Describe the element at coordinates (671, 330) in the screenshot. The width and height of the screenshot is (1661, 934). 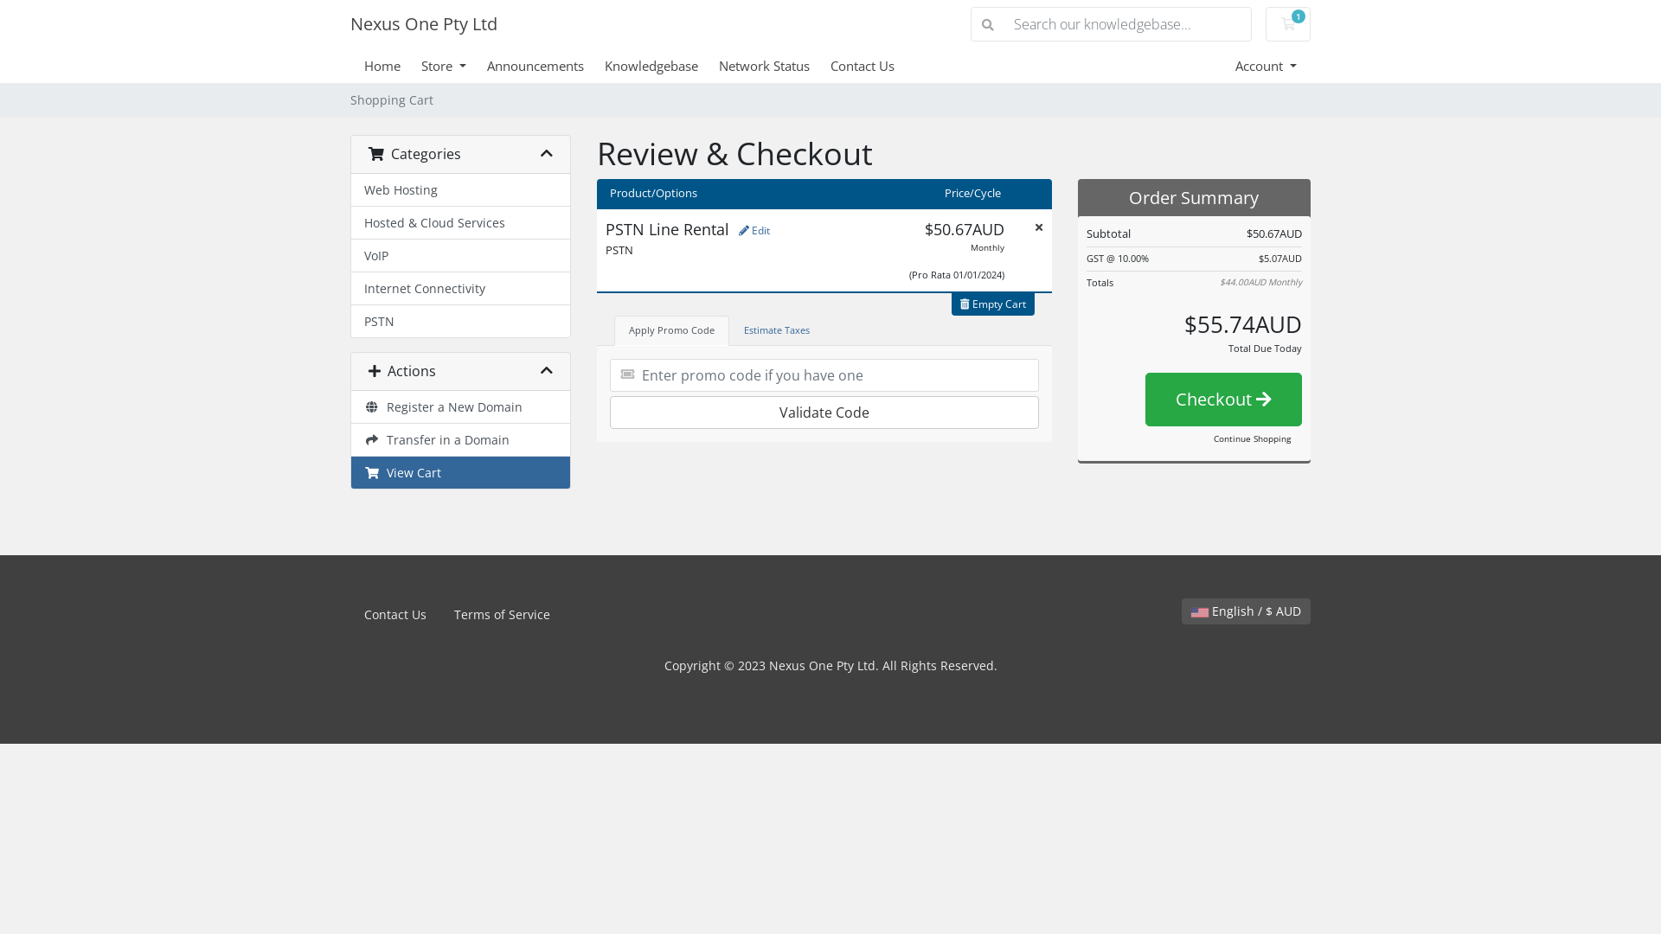
I see `Apply Promo Code` at that location.